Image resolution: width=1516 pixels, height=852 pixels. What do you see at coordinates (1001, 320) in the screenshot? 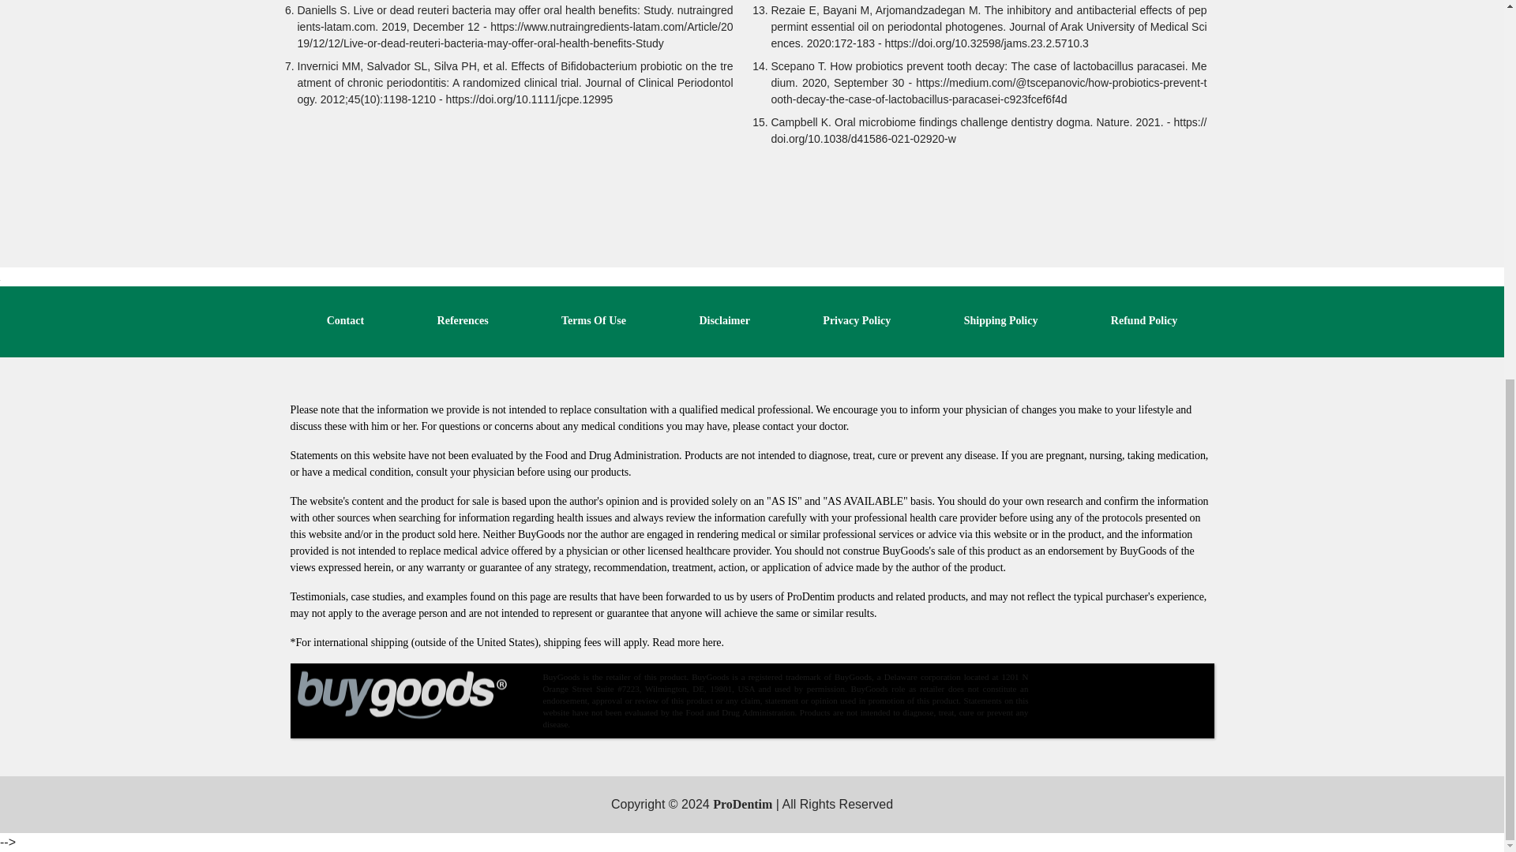
I see `Shipping Policy` at bounding box center [1001, 320].